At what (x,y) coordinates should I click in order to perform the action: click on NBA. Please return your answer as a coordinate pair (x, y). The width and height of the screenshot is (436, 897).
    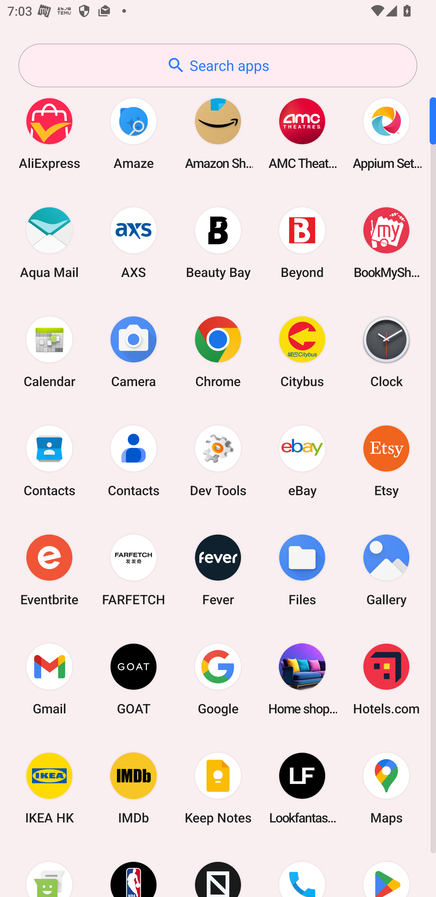
    Looking at the image, I should click on (134, 870).